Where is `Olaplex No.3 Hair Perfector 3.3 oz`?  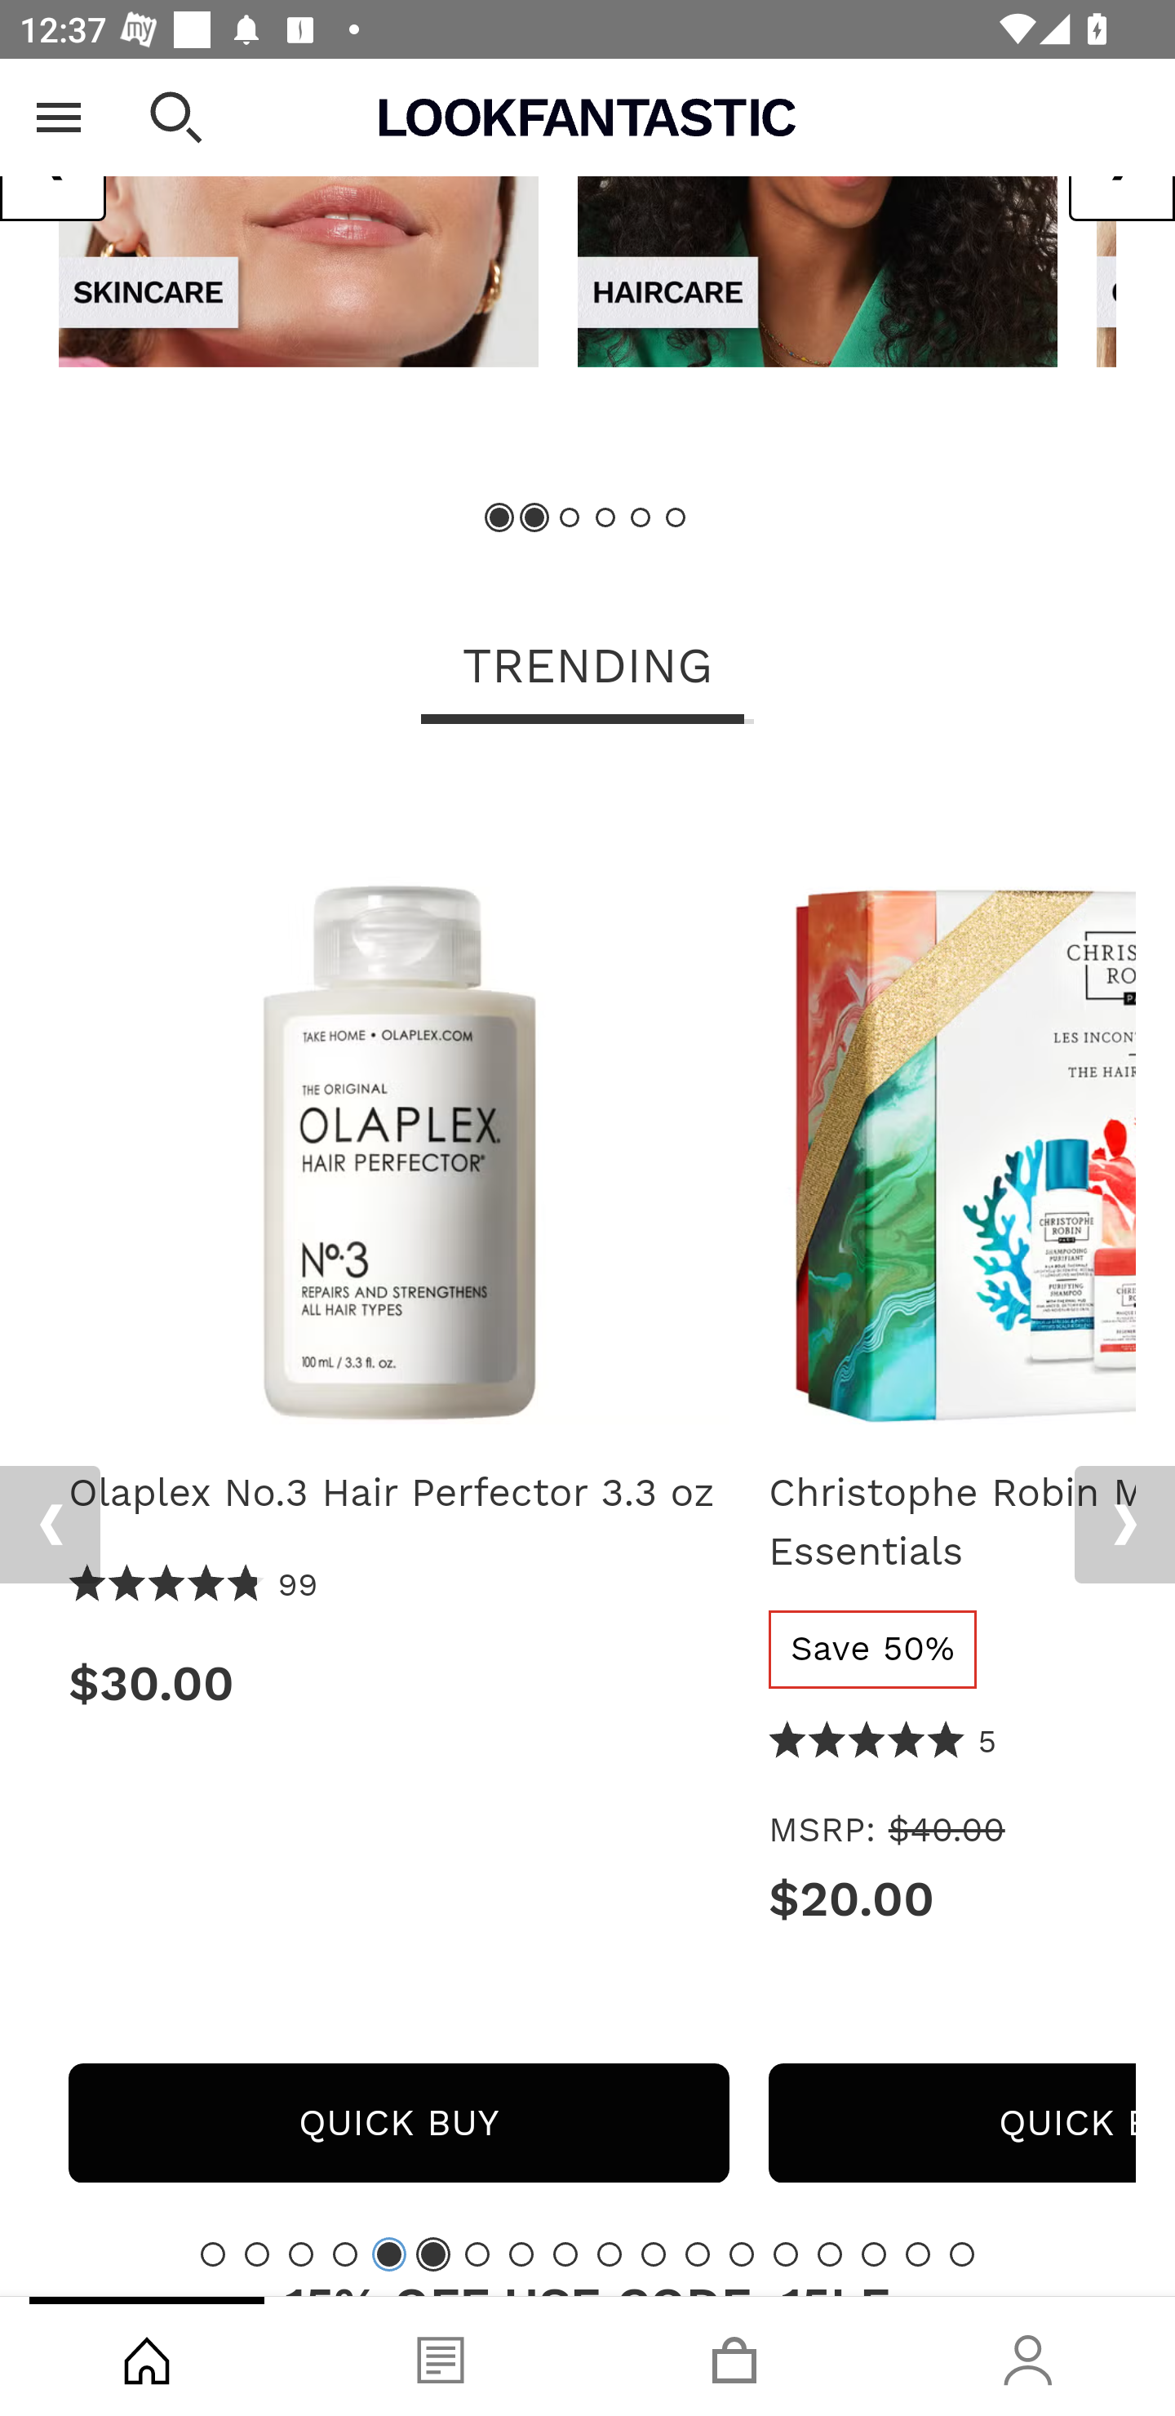
Olaplex No.3 Hair Perfector 3.3 oz is located at coordinates (398, 1103).